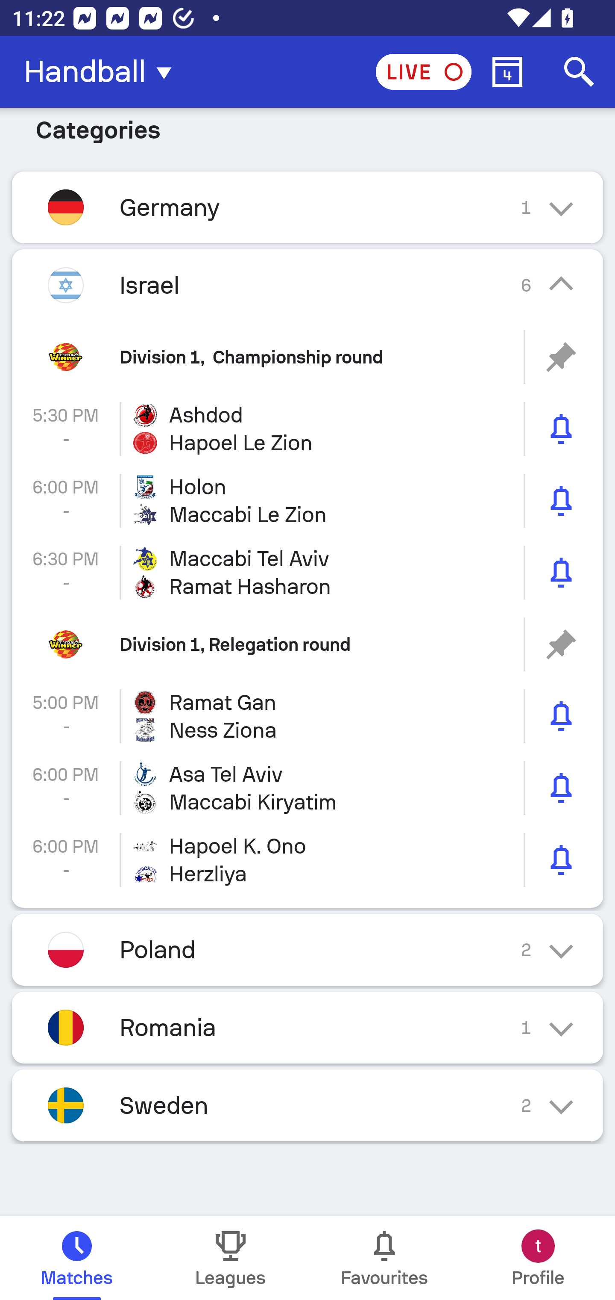  I want to click on 6:30 PM - Maccabi Tel Aviv Ramat Hasharon, so click(307, 572).